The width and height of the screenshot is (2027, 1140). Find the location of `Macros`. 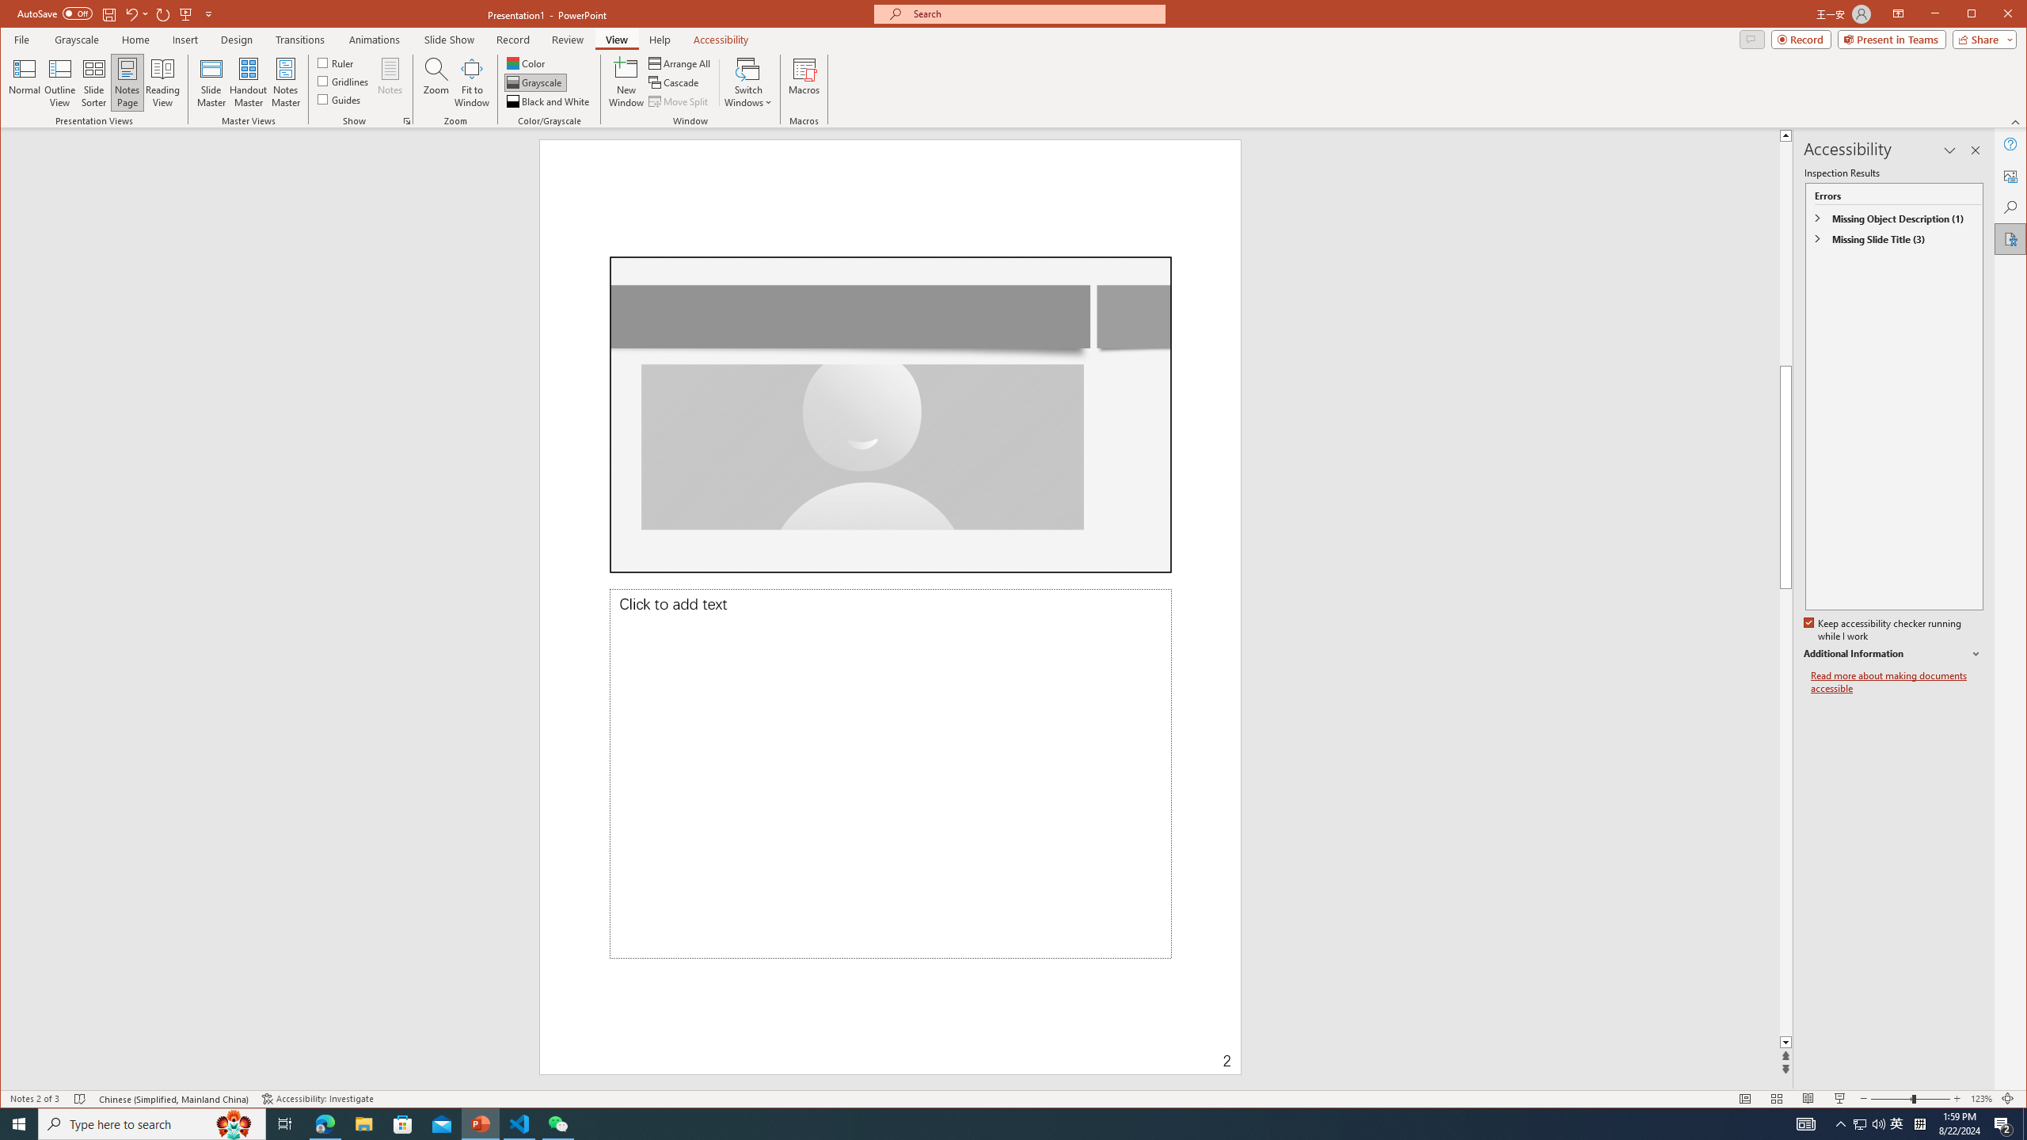

Macros is located at coordinates (803, 82).